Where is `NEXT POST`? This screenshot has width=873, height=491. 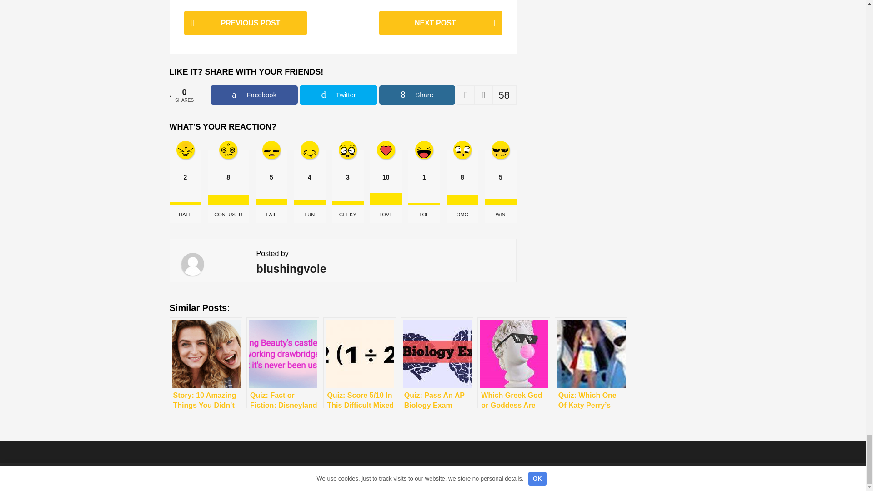 NEXT POST is located at coordinates (440, 23).